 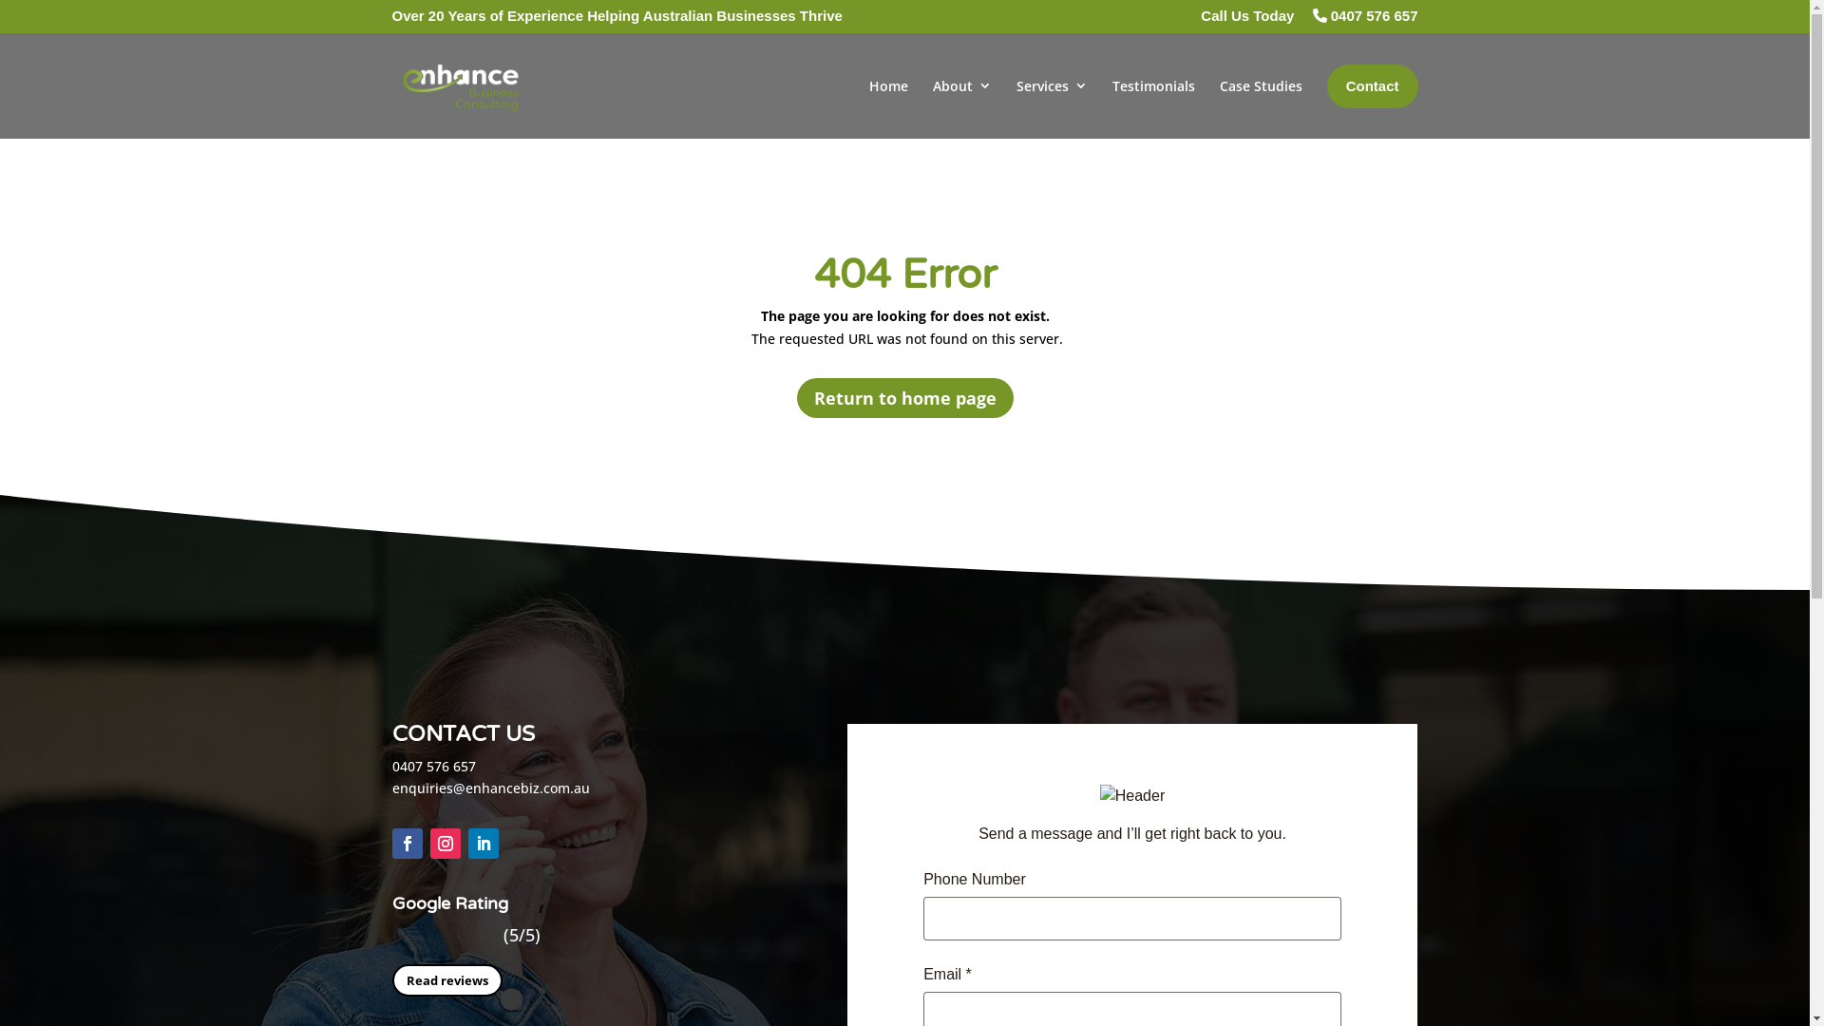 I want to click on About, so click(x=962, y=106).